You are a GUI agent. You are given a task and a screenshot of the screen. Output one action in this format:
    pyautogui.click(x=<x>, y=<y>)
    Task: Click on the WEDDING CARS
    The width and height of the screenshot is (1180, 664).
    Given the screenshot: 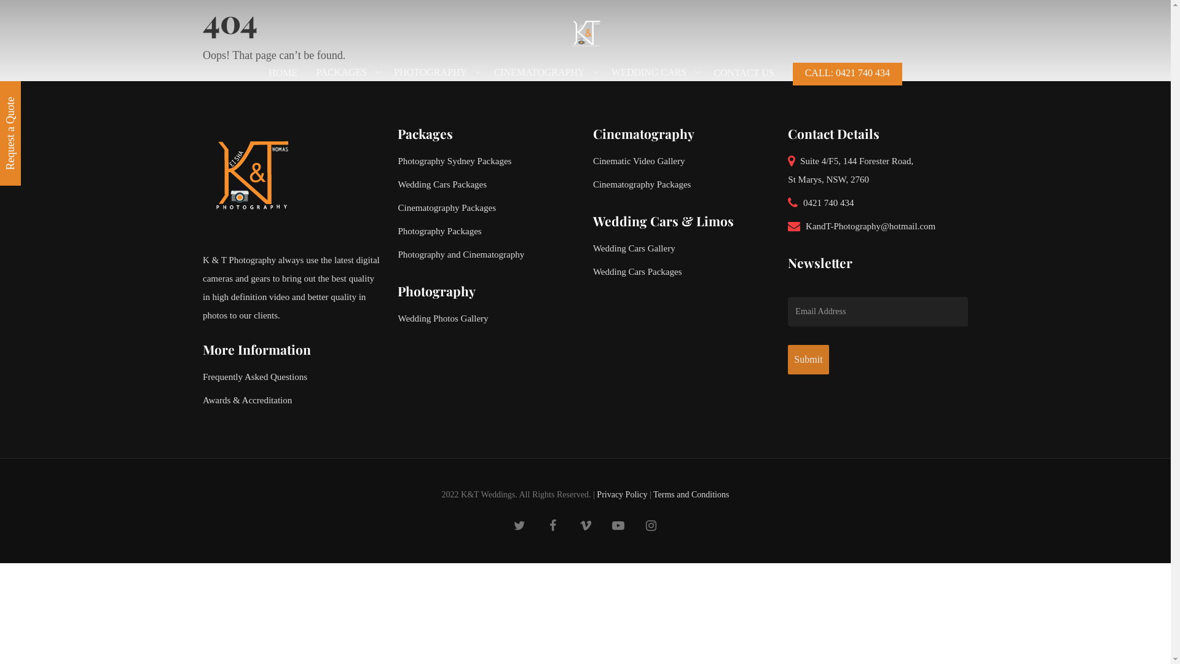 What is the action you would take?
    pyautogui.click(x=653, y=79)
    